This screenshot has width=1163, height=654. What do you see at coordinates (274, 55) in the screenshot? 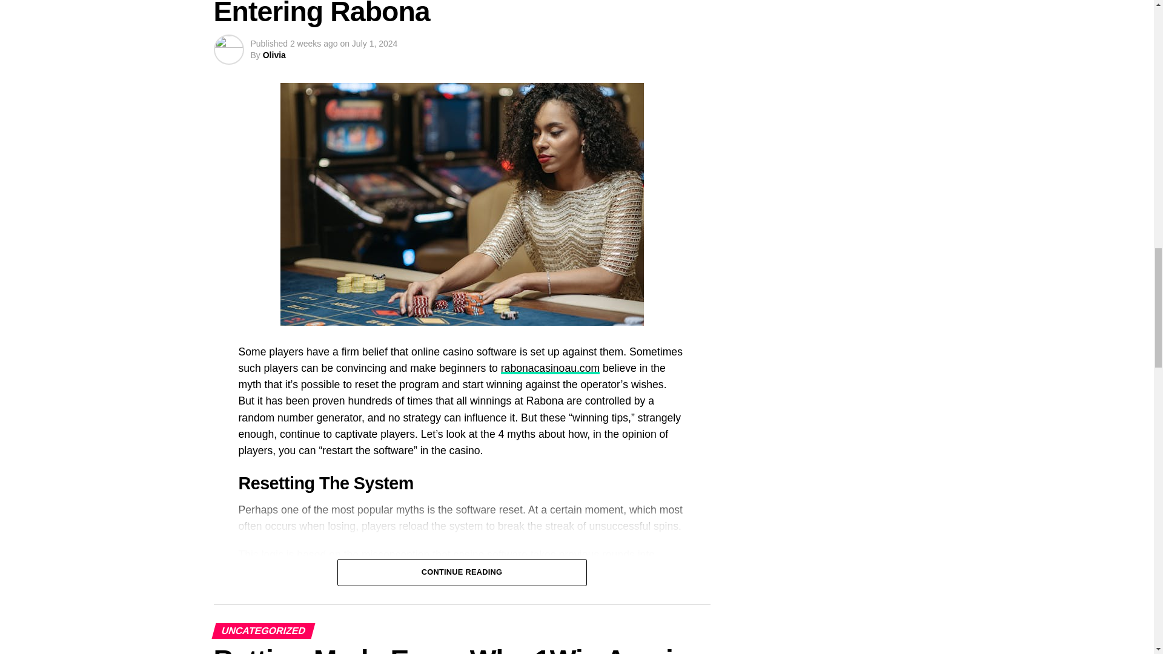
I see `Posts by Olivia` at bounding box center [274, 55].